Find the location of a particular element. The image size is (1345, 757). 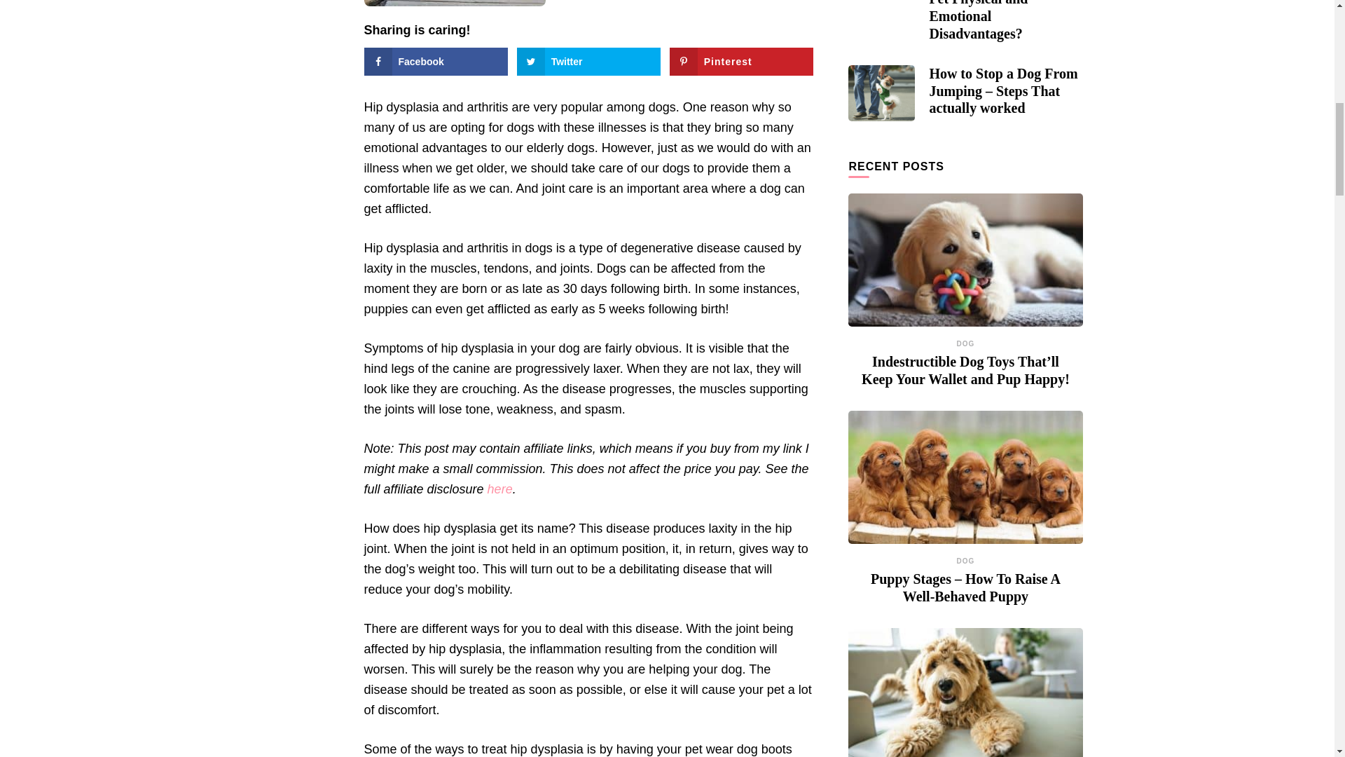

Share on Twitter is located at coordinates (588, 62).